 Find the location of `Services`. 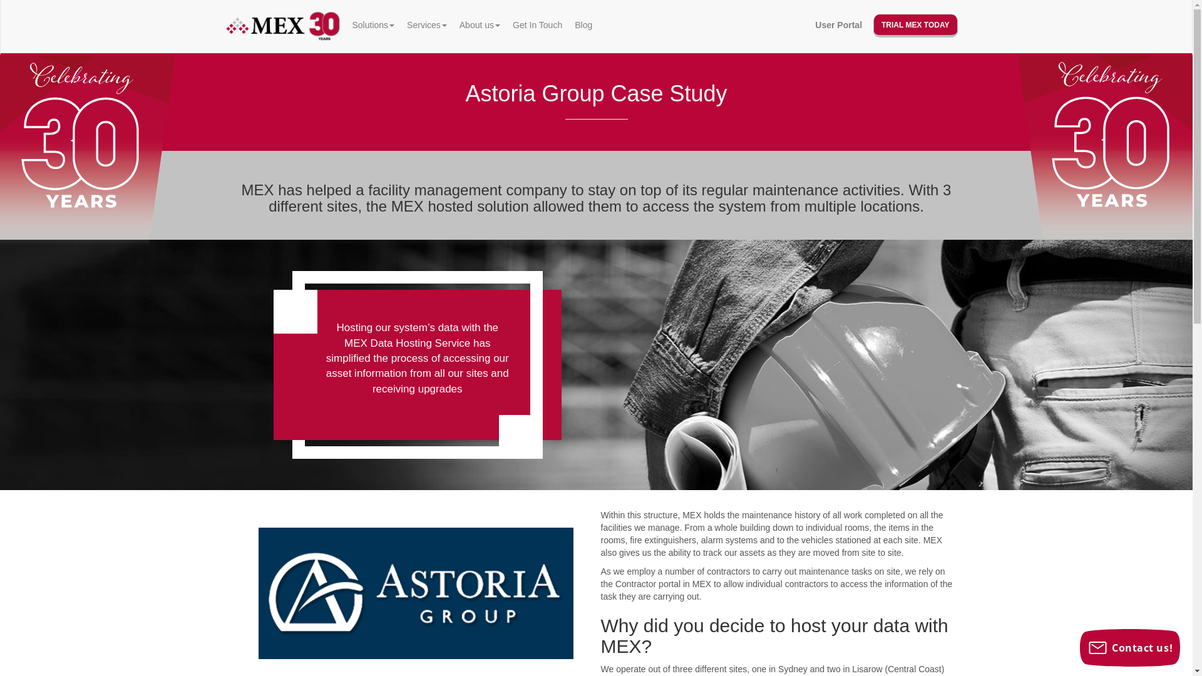

Services is located at coordinates (427, 25).